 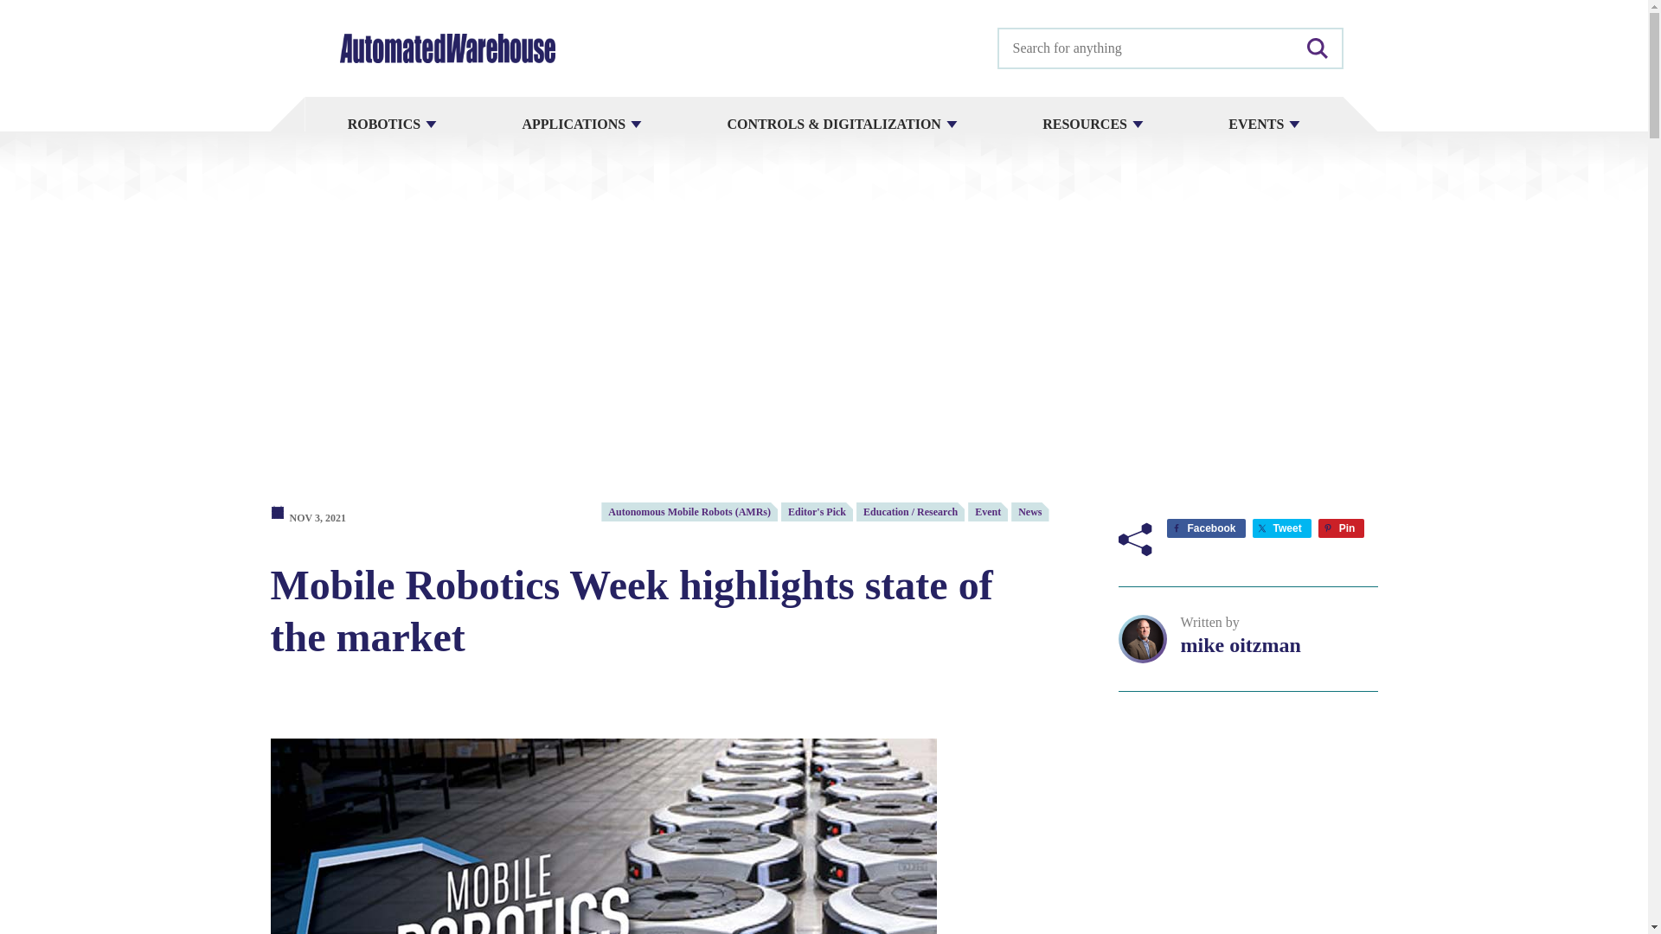 What do you see at coordinates (391, 125) in the screenshot?
I see `ROBOTICS` at bounding box center [391, 125].